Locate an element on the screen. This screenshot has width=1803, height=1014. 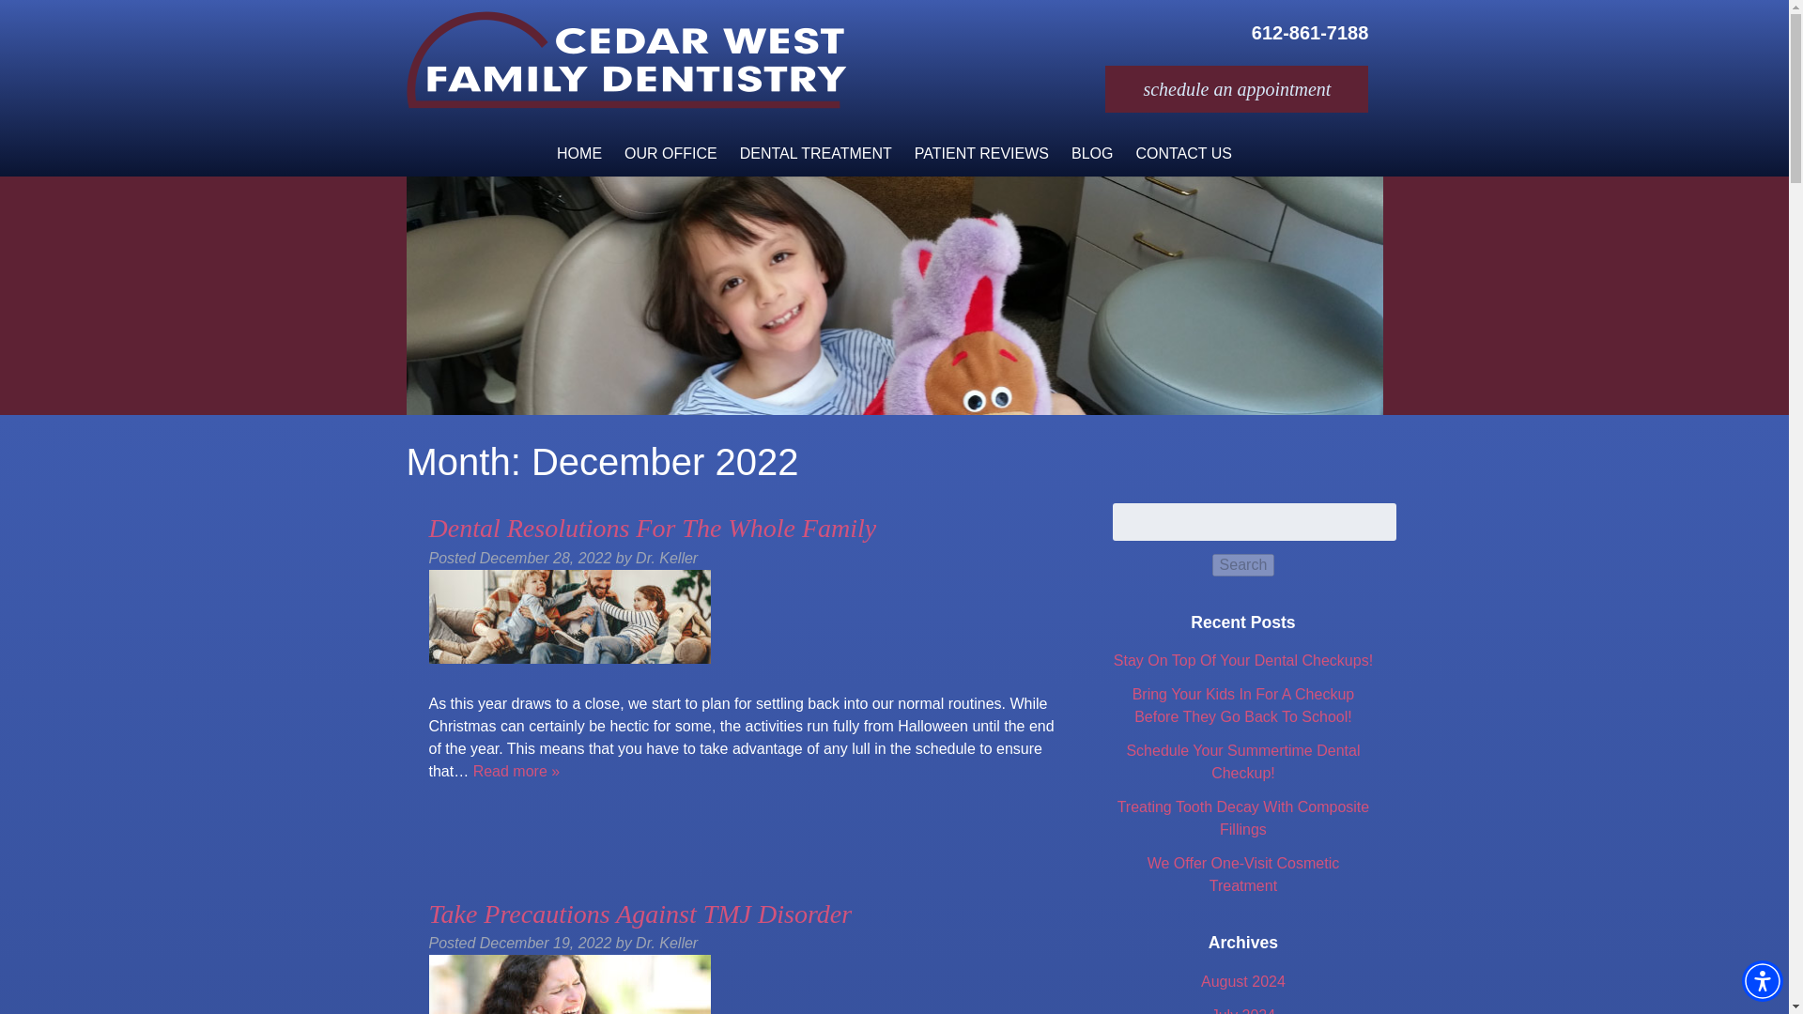
BLOG is located at coordinates (1091, 154).